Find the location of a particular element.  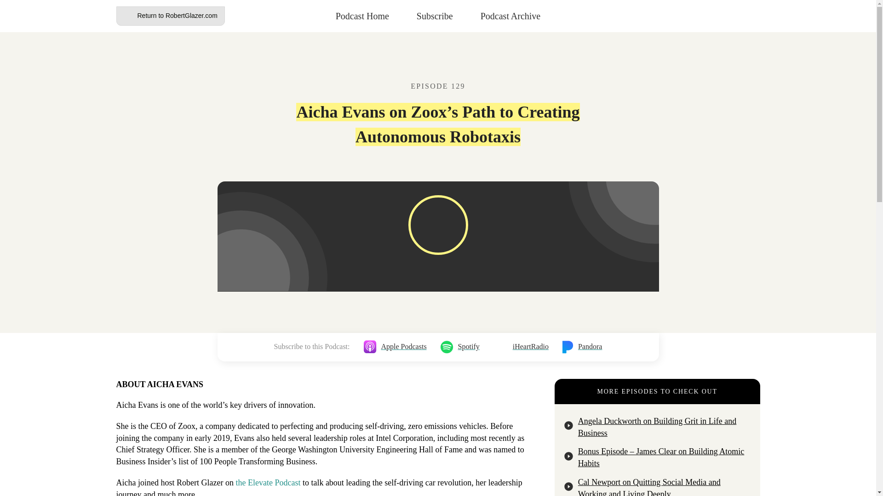

Pandora is located at coordinates (582, 347).